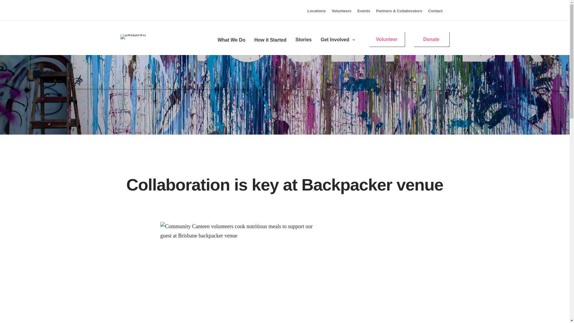 The height and width of the screenshot is (323, 574). I want to click on Events, so click(364, 11).